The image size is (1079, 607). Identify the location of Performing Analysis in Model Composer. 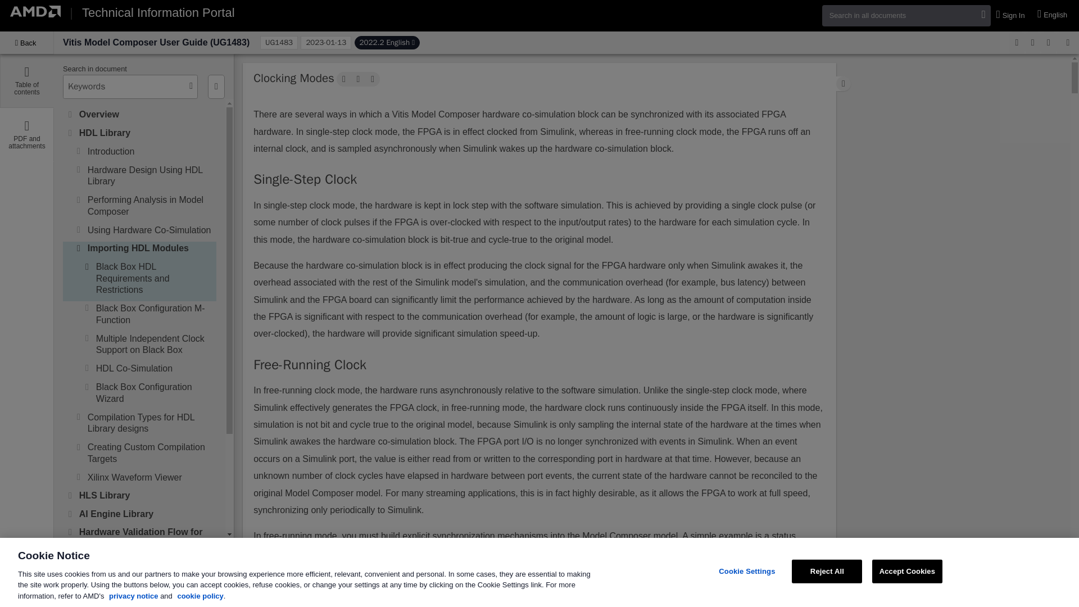
(151, 206).